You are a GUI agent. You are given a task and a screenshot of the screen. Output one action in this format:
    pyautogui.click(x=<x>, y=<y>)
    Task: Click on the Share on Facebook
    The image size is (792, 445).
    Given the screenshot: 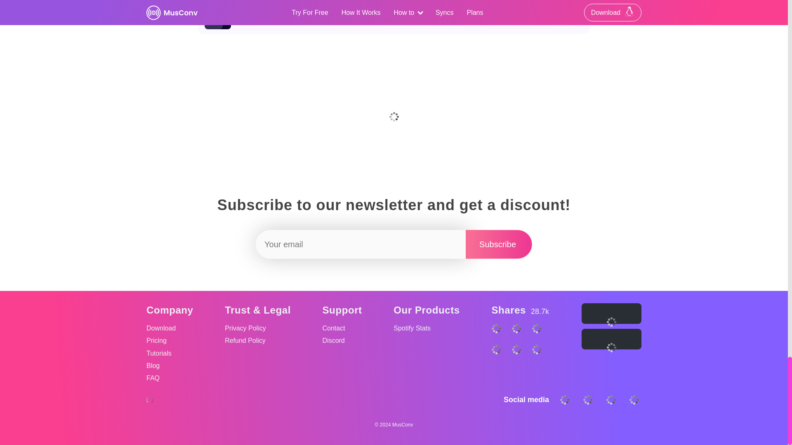 What is the action you would take?
    pyautogui.click(x=499, y=244)
    